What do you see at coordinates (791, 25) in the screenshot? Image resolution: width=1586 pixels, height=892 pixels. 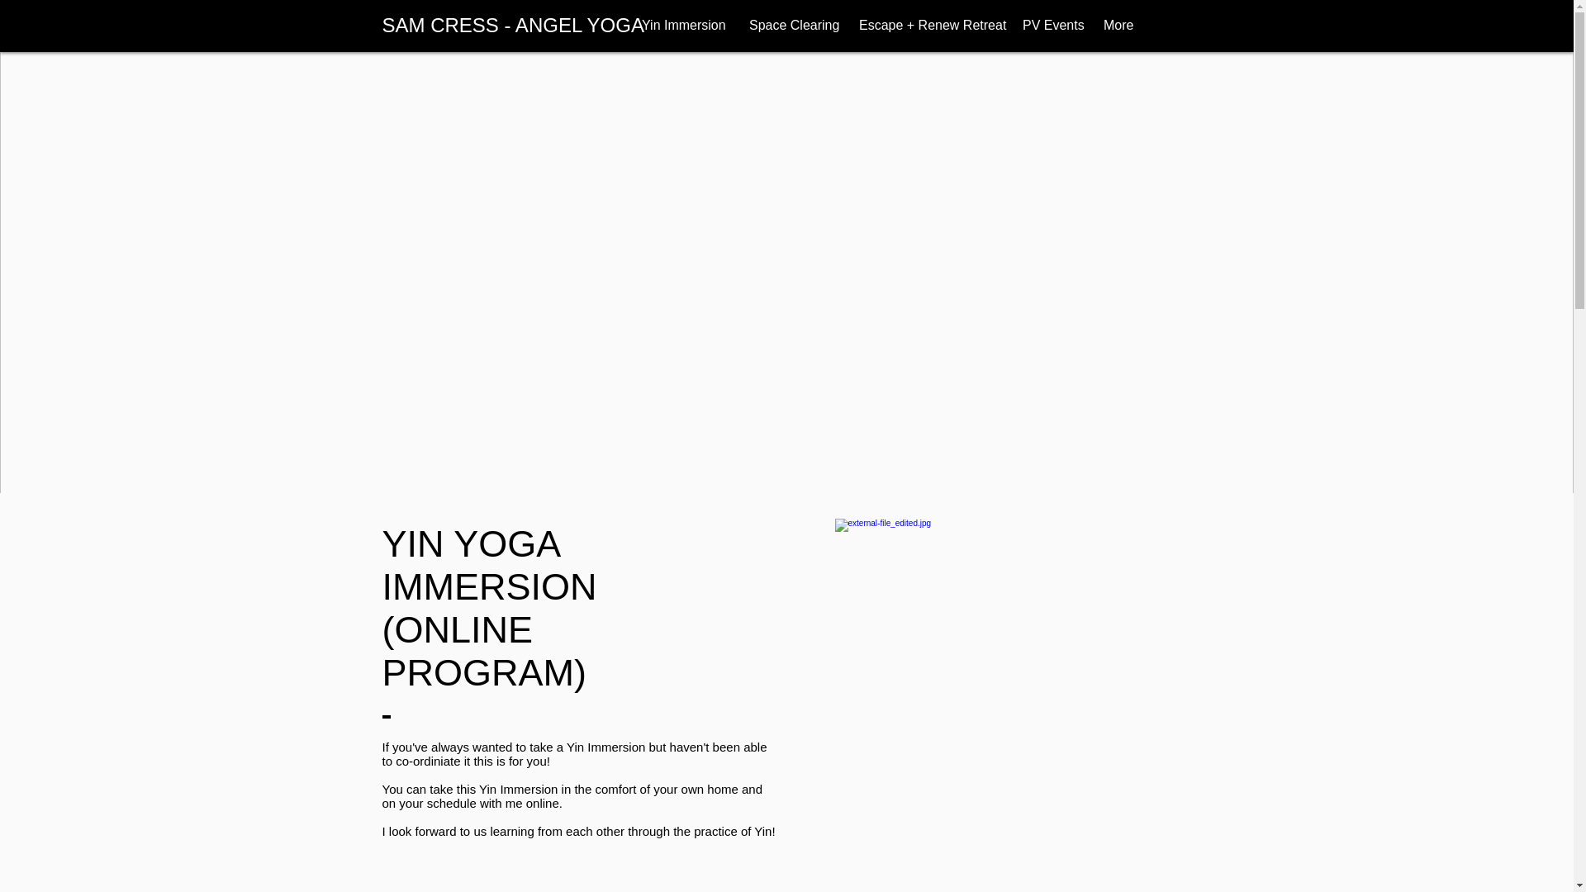 I see `Space Clearing` at bounding box center [791, 25].